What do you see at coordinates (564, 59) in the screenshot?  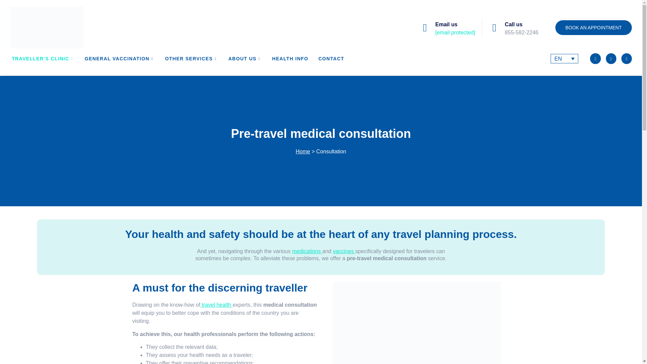 I see `EN` at bounding box center [564, 59].